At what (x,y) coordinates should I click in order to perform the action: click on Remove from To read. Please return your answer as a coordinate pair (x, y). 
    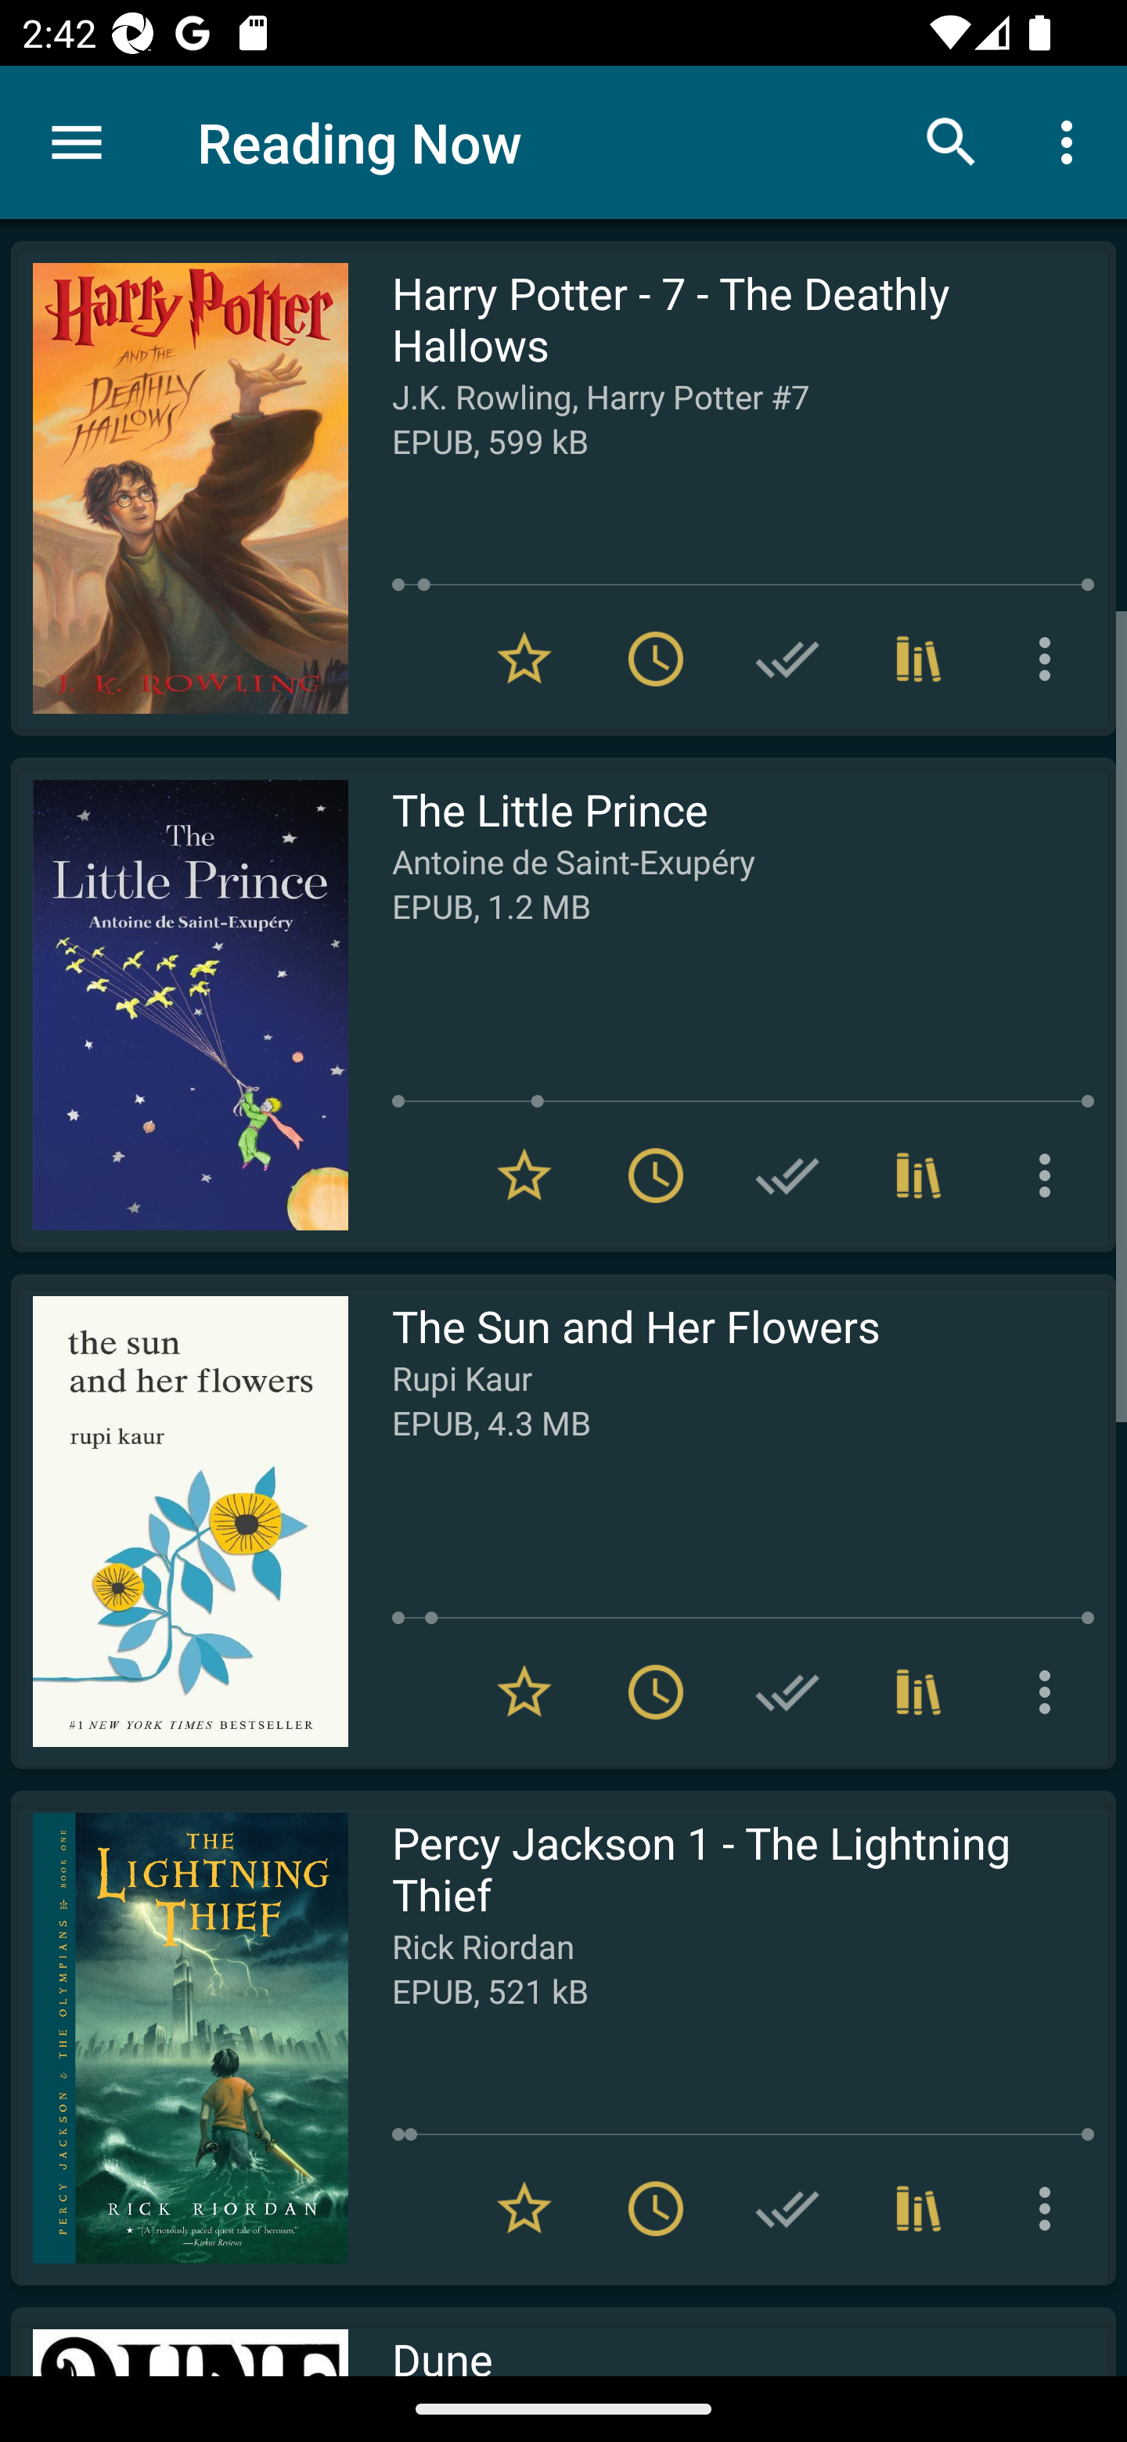
    Looking at the image, I should click on (656, 659).